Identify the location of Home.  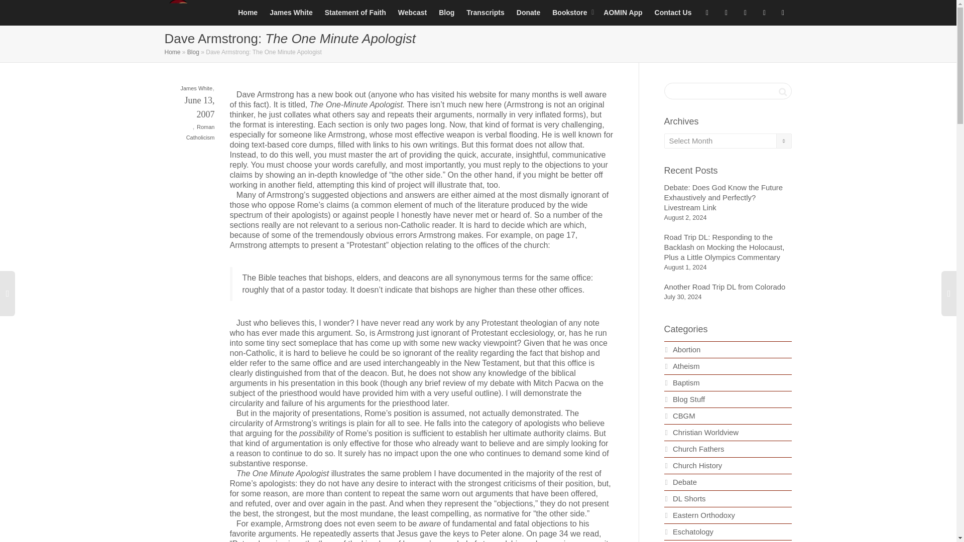
(173, 52).